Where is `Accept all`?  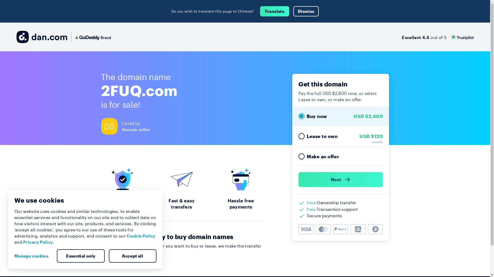 Accept all is located at coordinates (133, 256).